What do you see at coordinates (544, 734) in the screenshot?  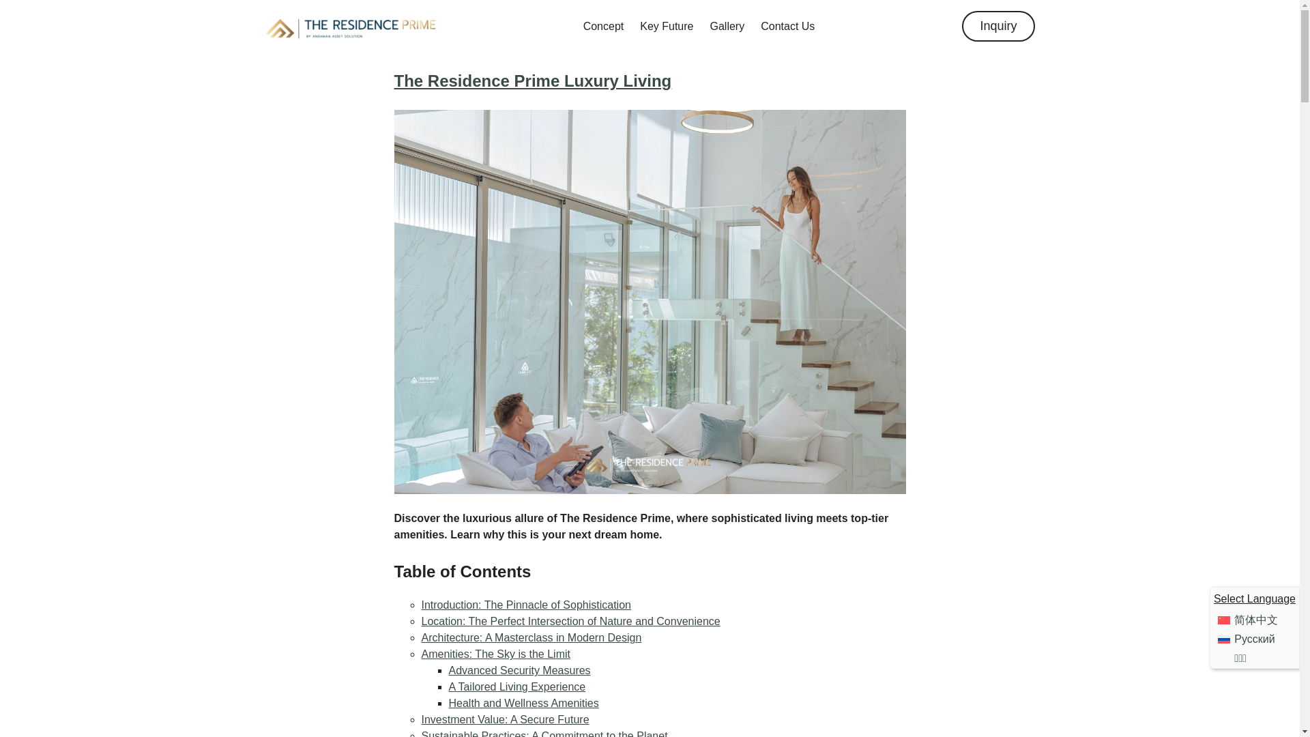 I see `Sustainable Practices: A Commitment to the Planet` at bounding box center [544, 734].